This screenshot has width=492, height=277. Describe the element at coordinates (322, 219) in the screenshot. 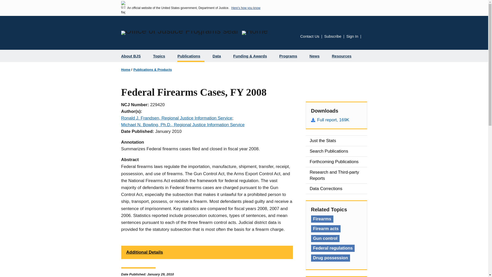

I see `Firearms` at that location.